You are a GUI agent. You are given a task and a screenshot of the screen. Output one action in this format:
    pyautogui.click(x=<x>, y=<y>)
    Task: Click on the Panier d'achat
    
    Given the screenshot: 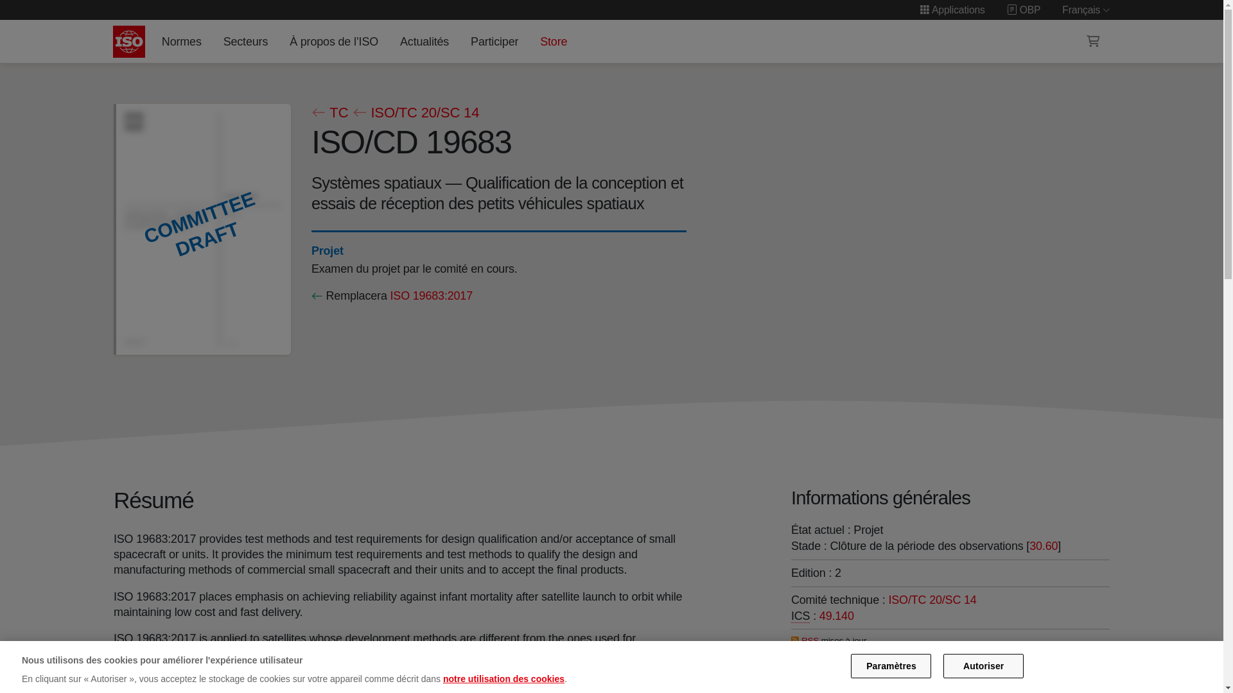 What is the action you would take?
    pyautogui.click(x=1093, y=41)
    